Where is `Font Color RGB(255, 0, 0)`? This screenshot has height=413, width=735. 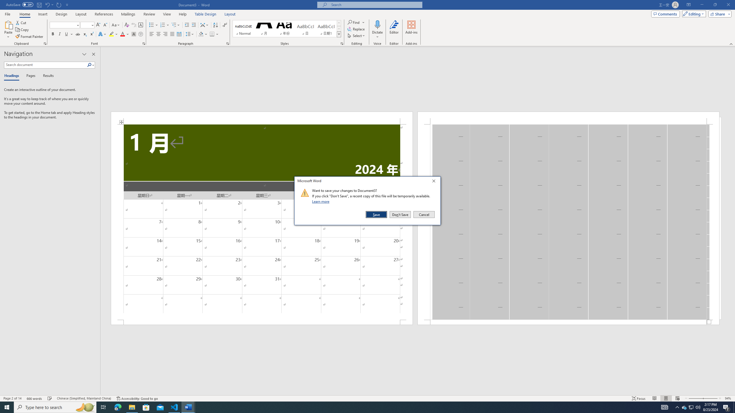 Font Color RGB(255, 0, 0) is located at coordinates (342, 44).